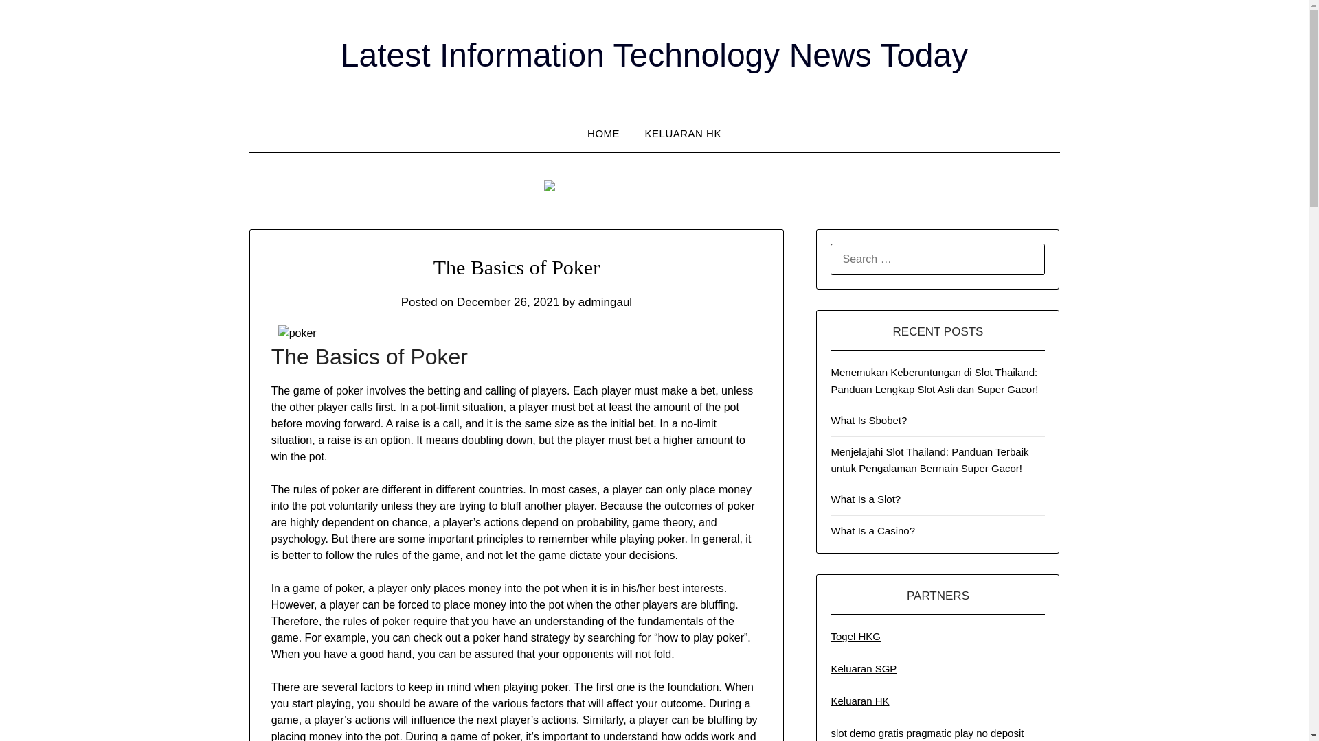 This screenshot has width=1319, height=741. I want to click on December 26, 2021, so click(508, 302).